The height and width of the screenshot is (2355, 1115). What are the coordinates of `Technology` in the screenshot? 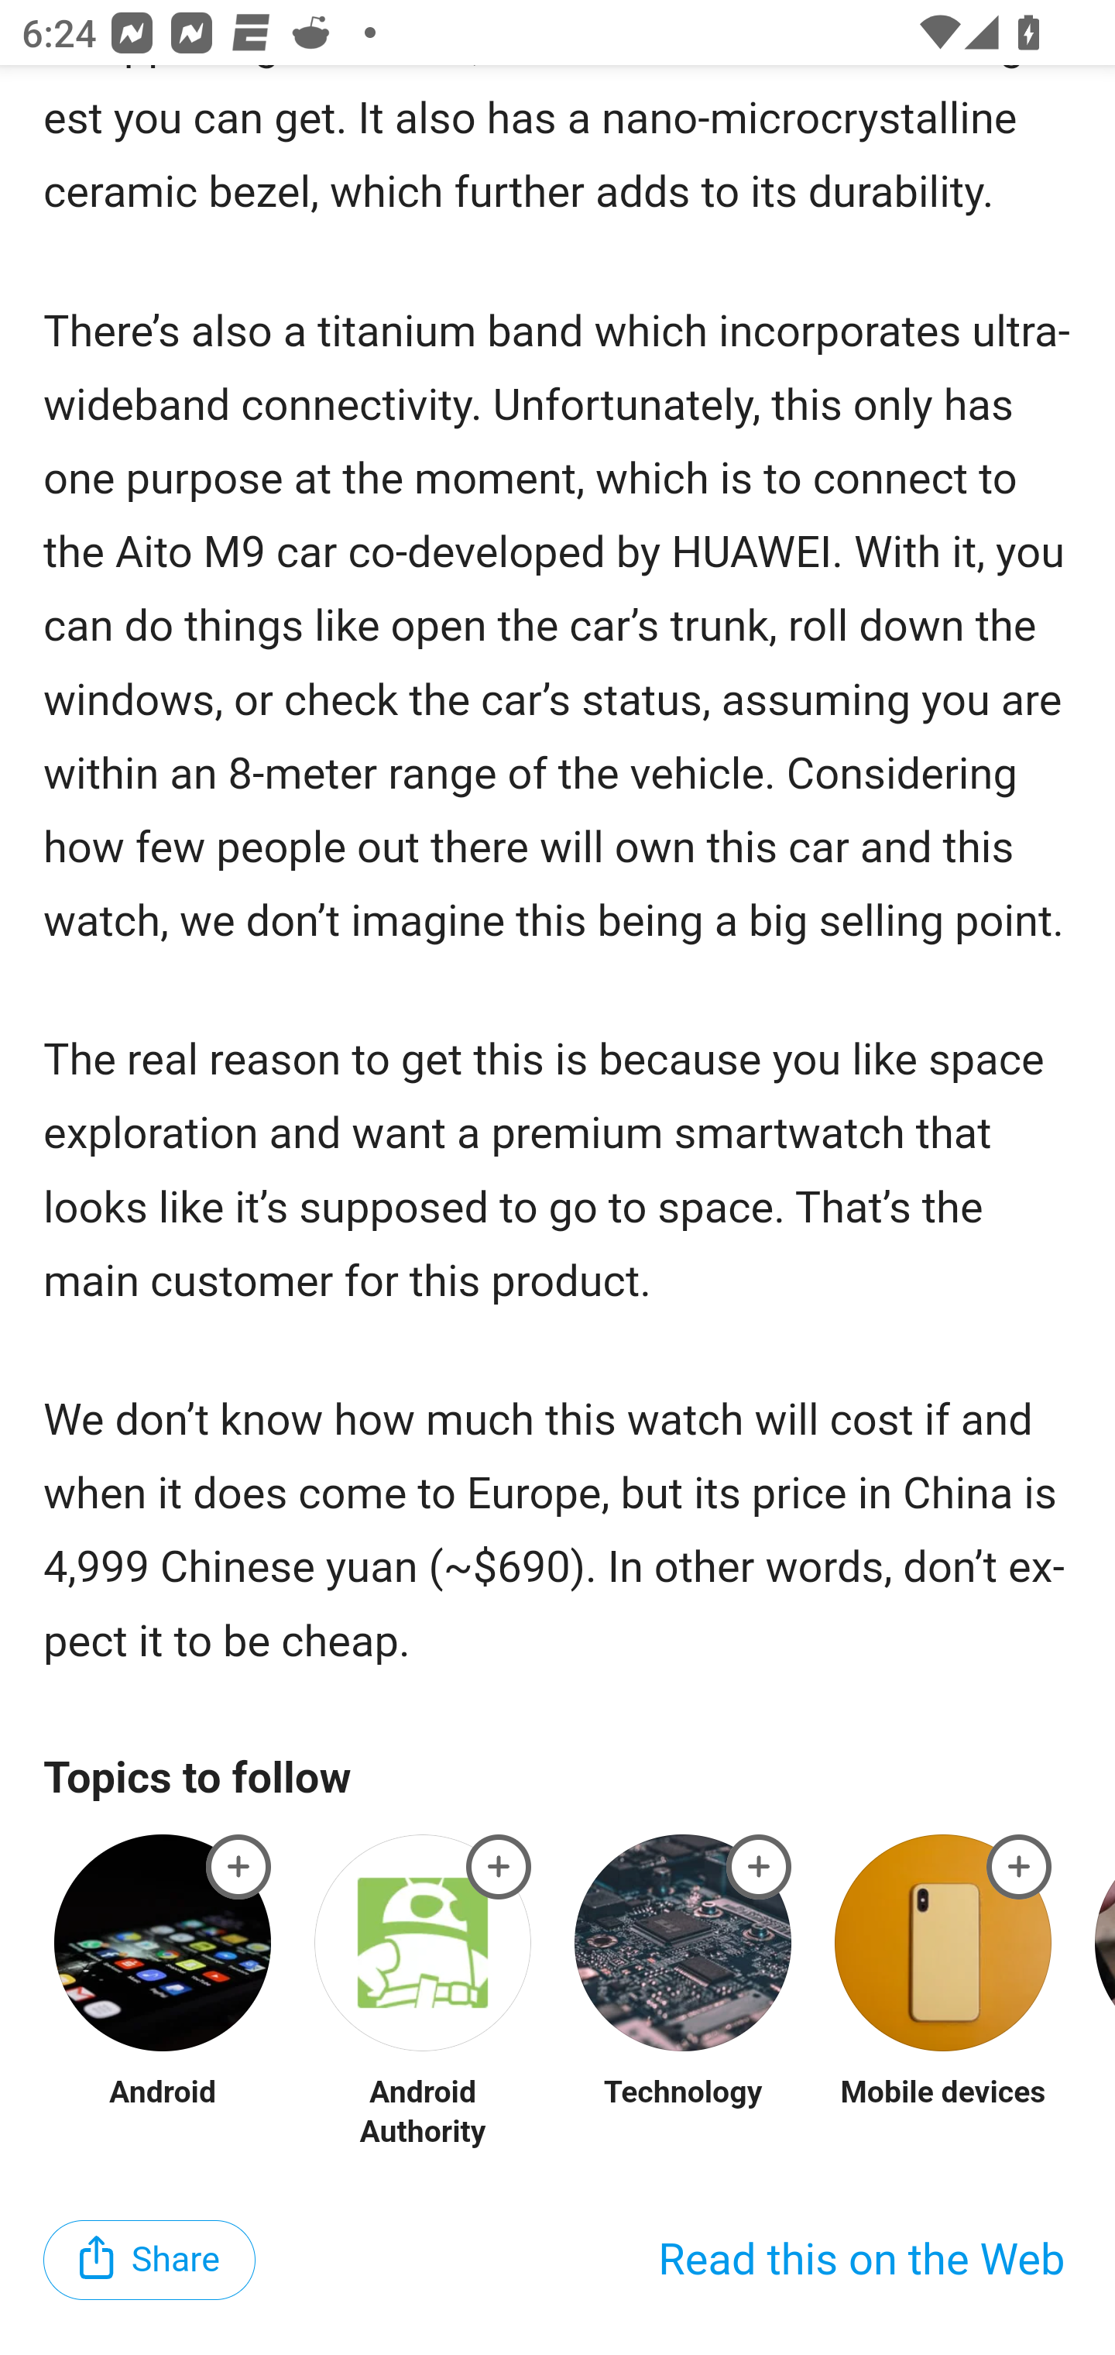 It's located at (683, 2093).